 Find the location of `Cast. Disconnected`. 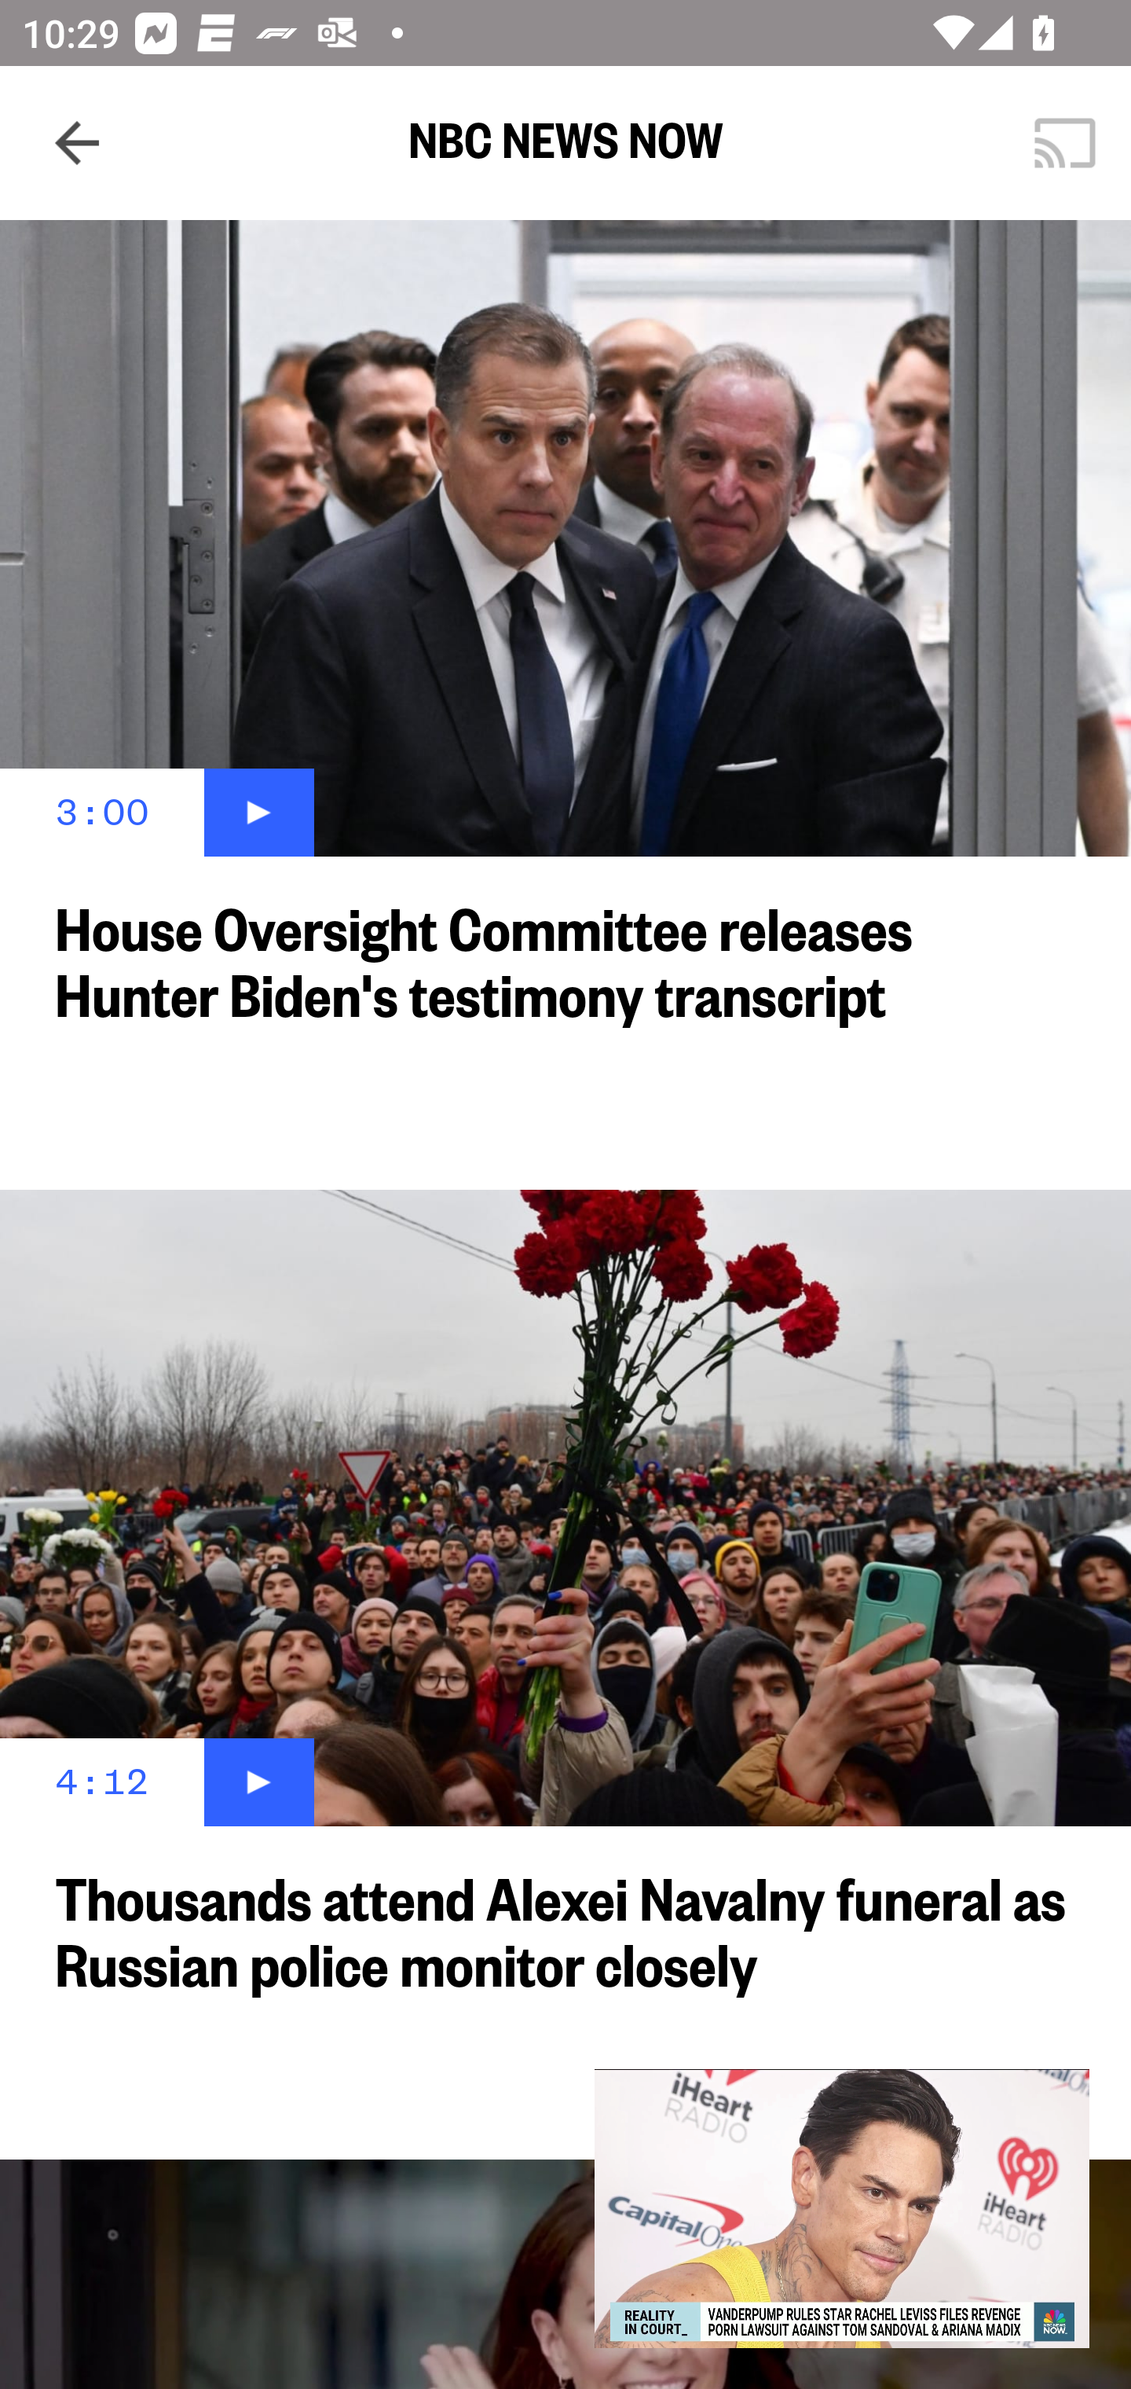

Cast. Disconnected is located at coordinates (1065, 143).